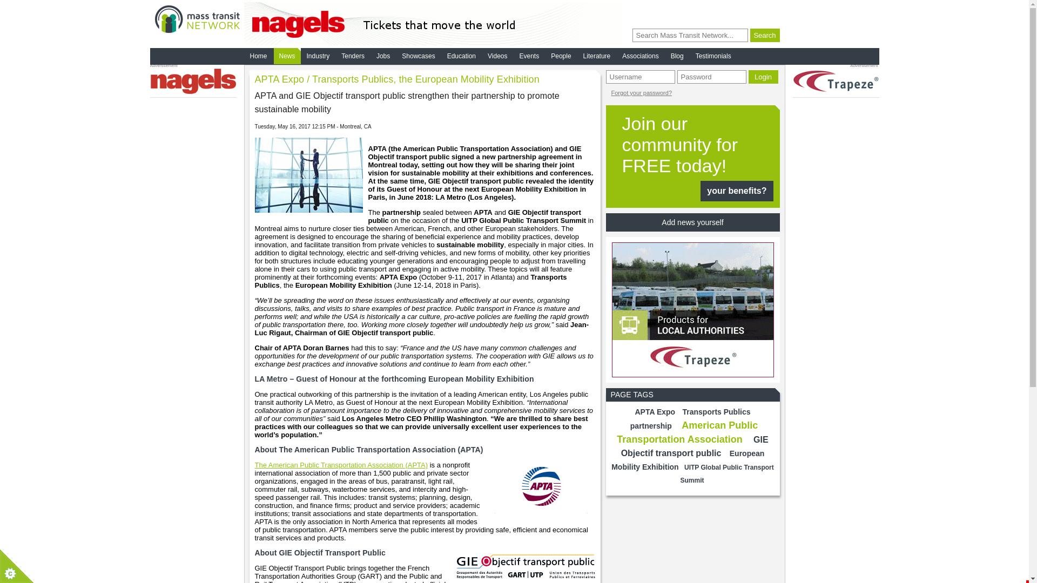  What do you see at coordinates (727, 474) in the screenshot?
I see `UITP Global Public Transport Summit` at bounding box center [727, 474].